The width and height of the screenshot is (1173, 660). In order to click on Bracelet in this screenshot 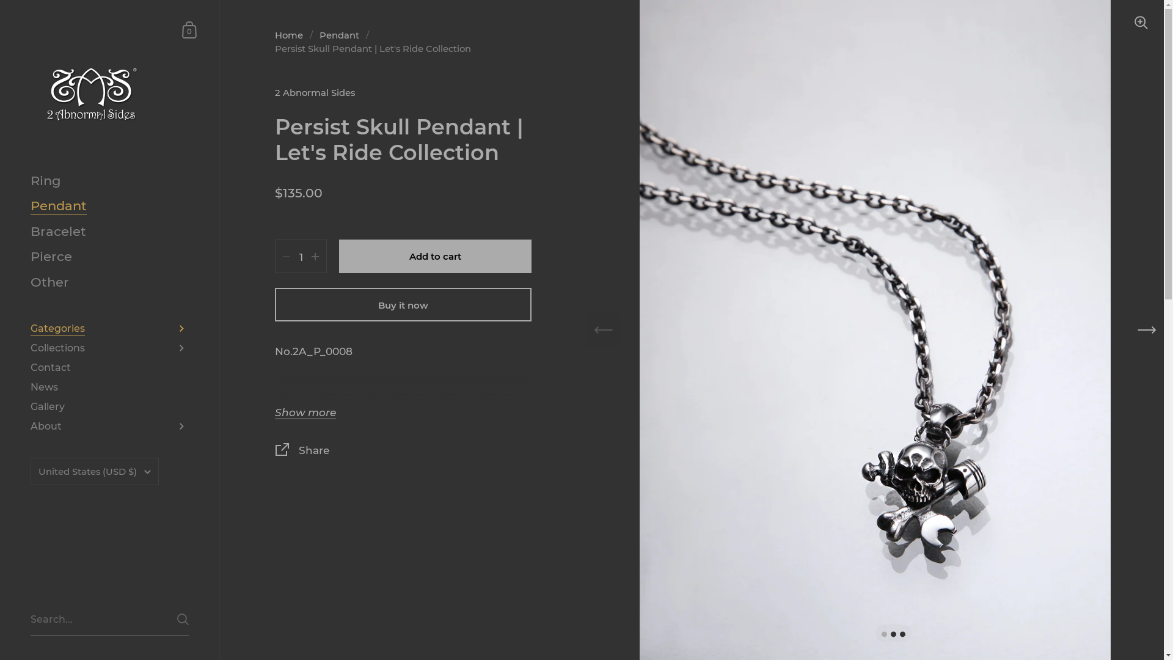, I will do `click(110, 231)`.